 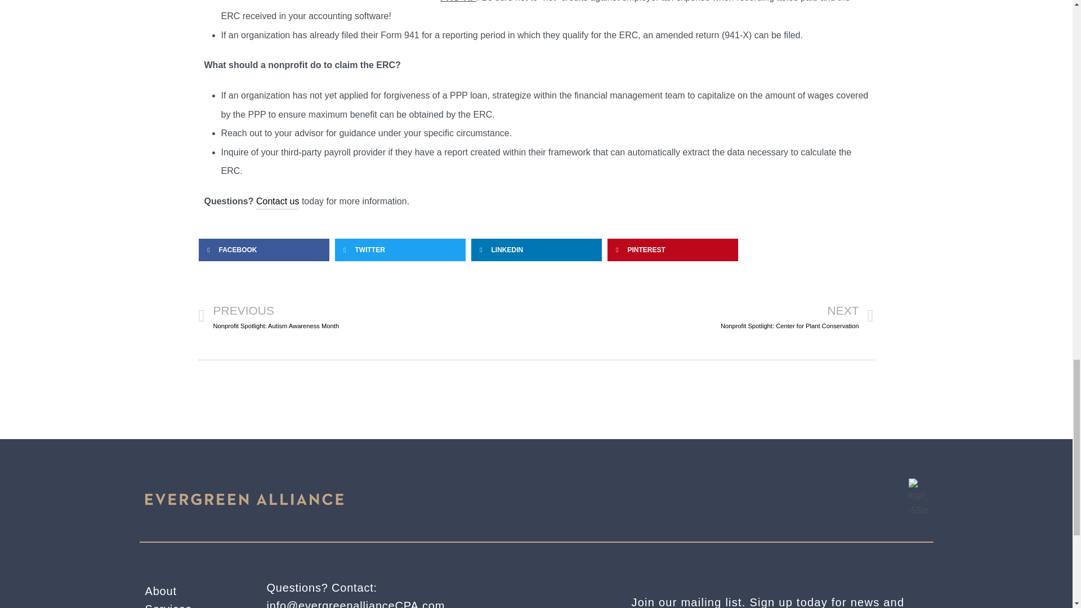 What do you see at coordinates (367, 315) in the screenshot?
I see `About` at bounding box center [367, 315].